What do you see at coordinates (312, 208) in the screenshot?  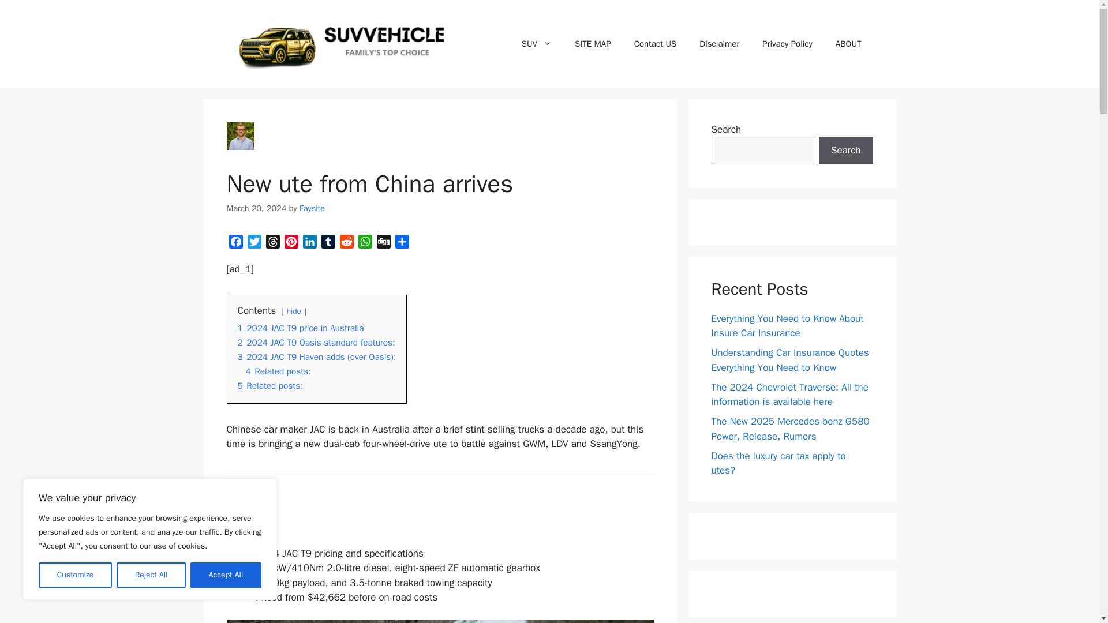 I see `View all posts by Faysite` at bounding box center [312, 208].